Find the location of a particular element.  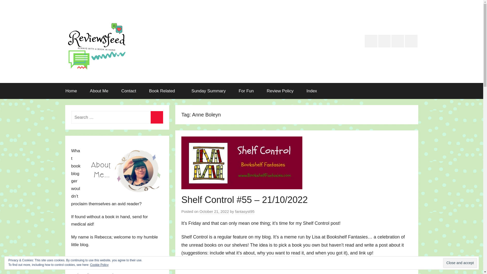

October 21, 2022 is located at coordinates (214, 212).